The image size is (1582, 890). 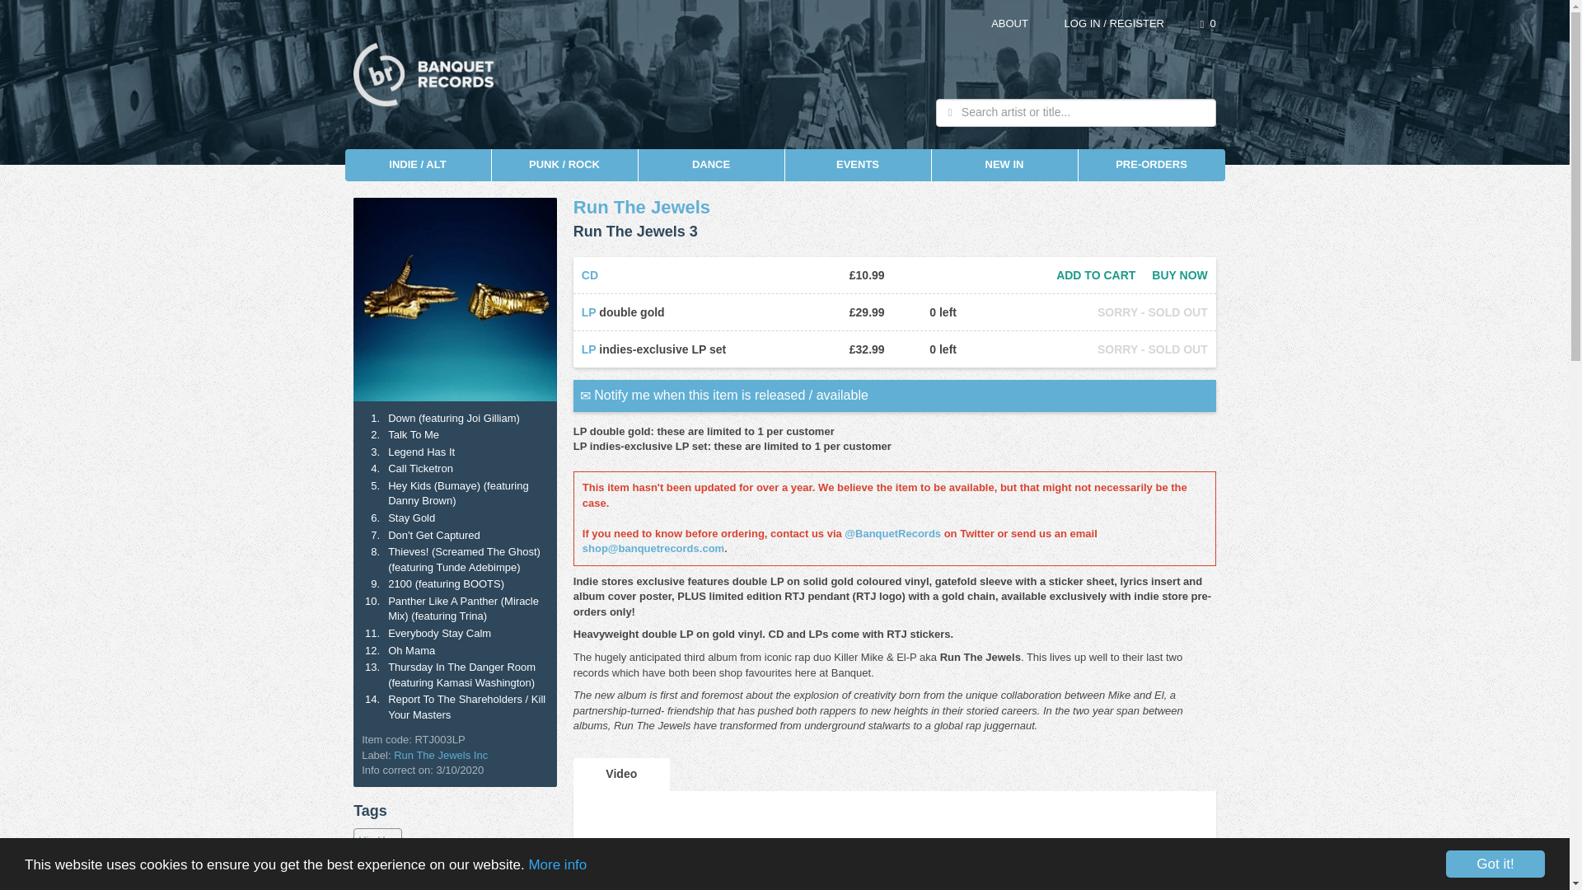 What do you see at coordinates (641, 206) in the screenshot?
I see `Run The Jewels` at bounding box center [641, 206].